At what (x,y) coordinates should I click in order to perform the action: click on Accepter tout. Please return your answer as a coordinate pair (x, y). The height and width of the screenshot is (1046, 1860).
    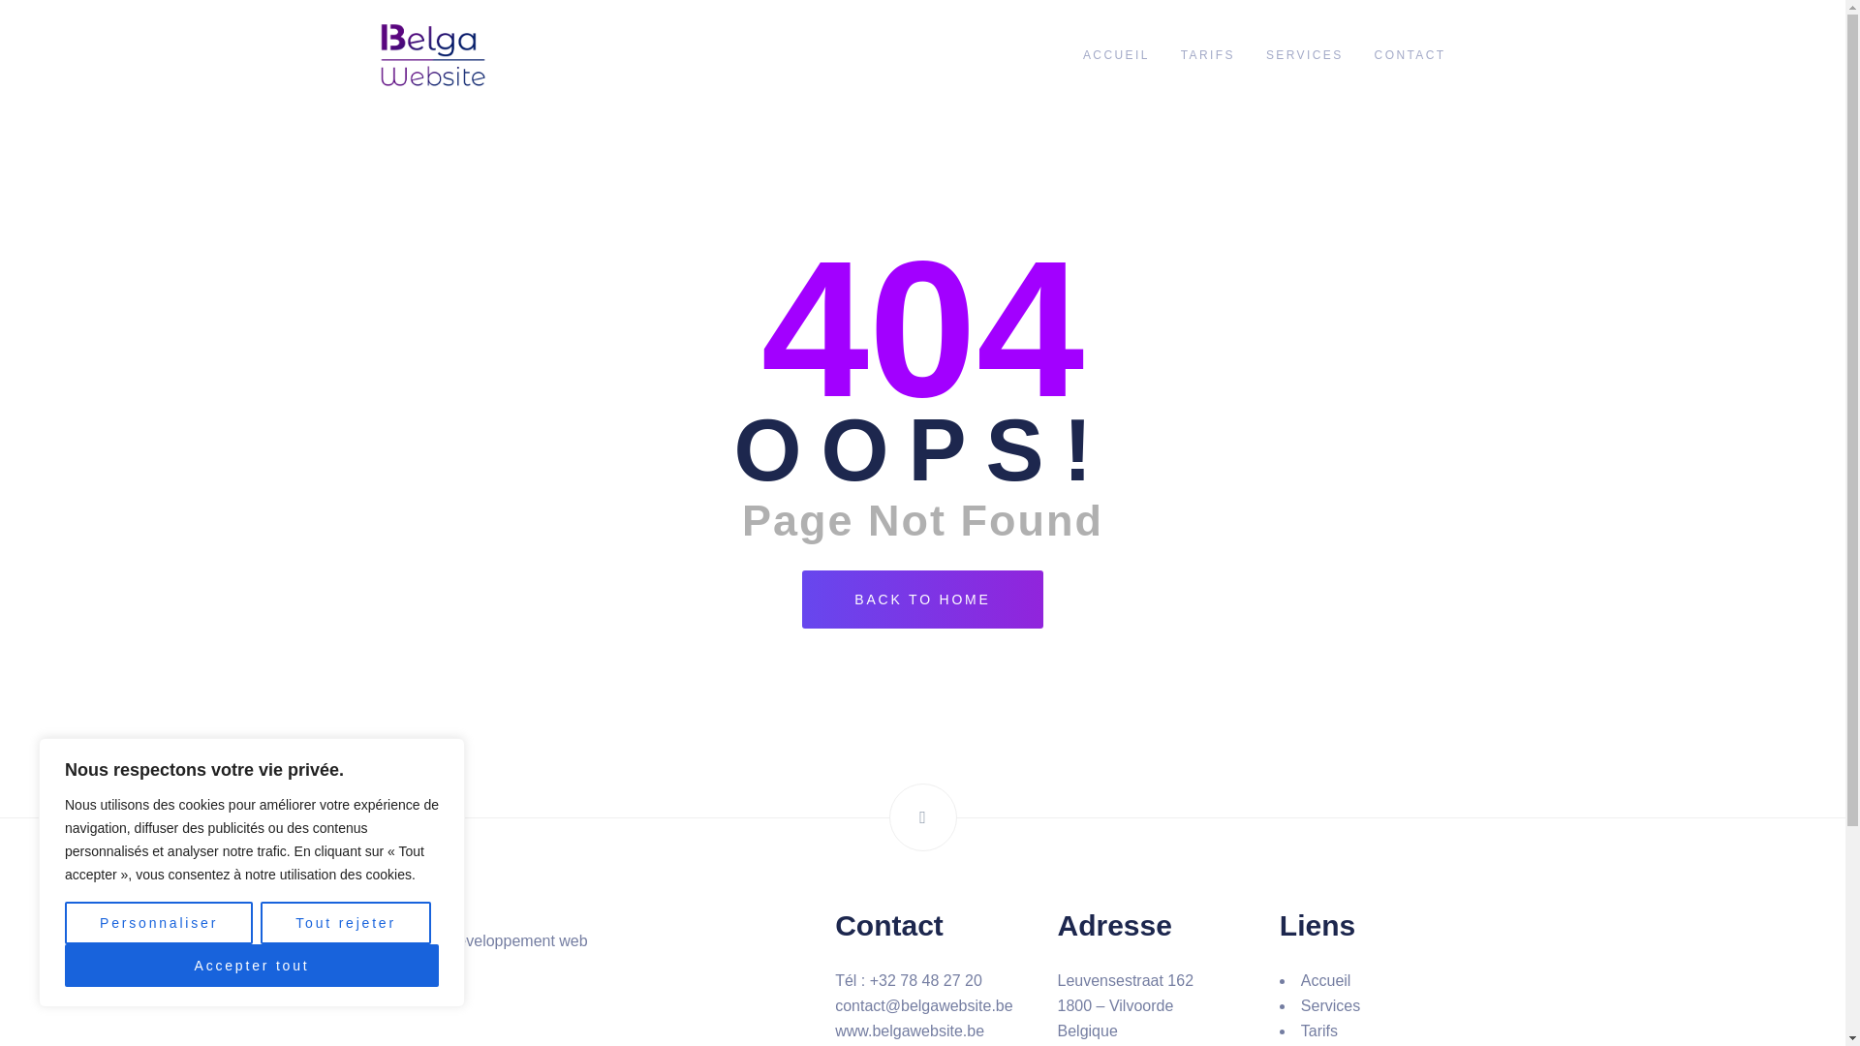
    Looking at the image, I should click on (252, 966).